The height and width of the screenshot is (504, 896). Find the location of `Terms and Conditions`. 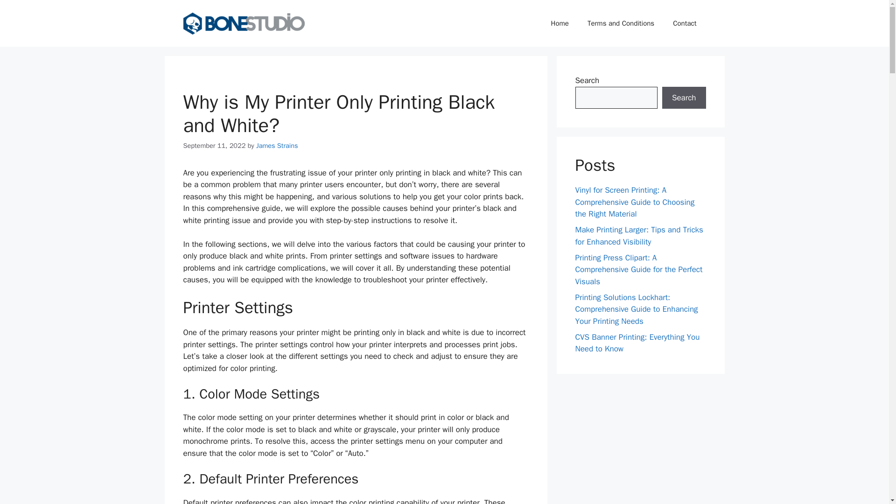

Terms and Conditions is located at coordinates (621, 23).